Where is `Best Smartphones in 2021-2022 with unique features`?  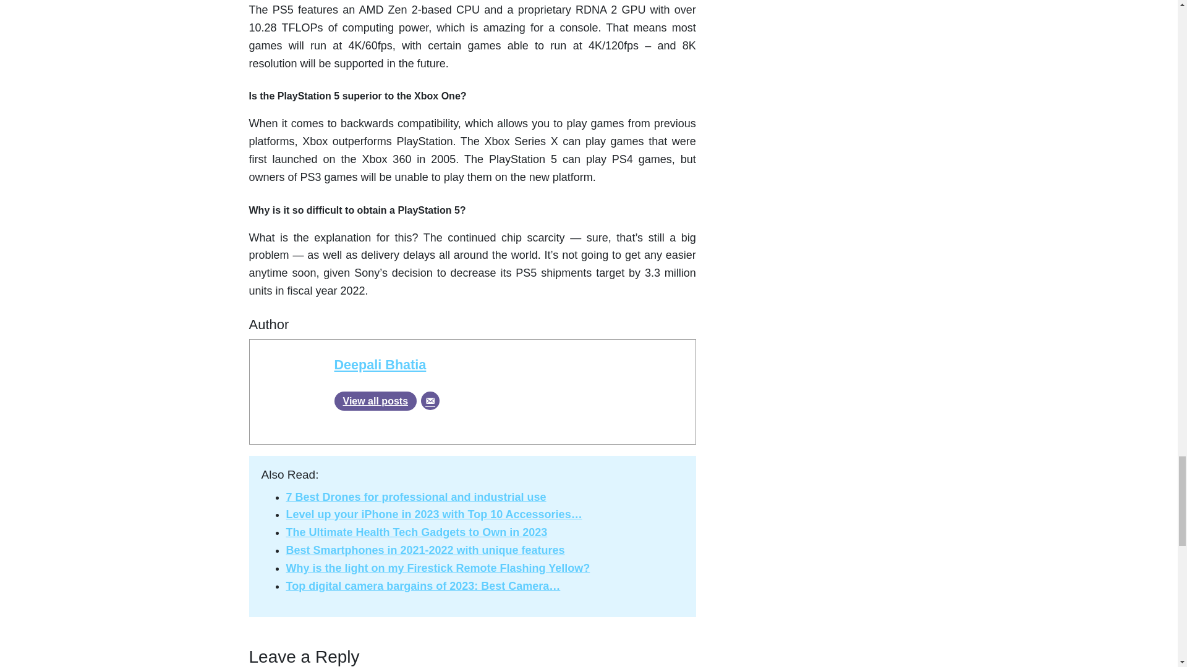
Best Smartphones in 2021-2022 with unique features is located at coordinates (425, 550).